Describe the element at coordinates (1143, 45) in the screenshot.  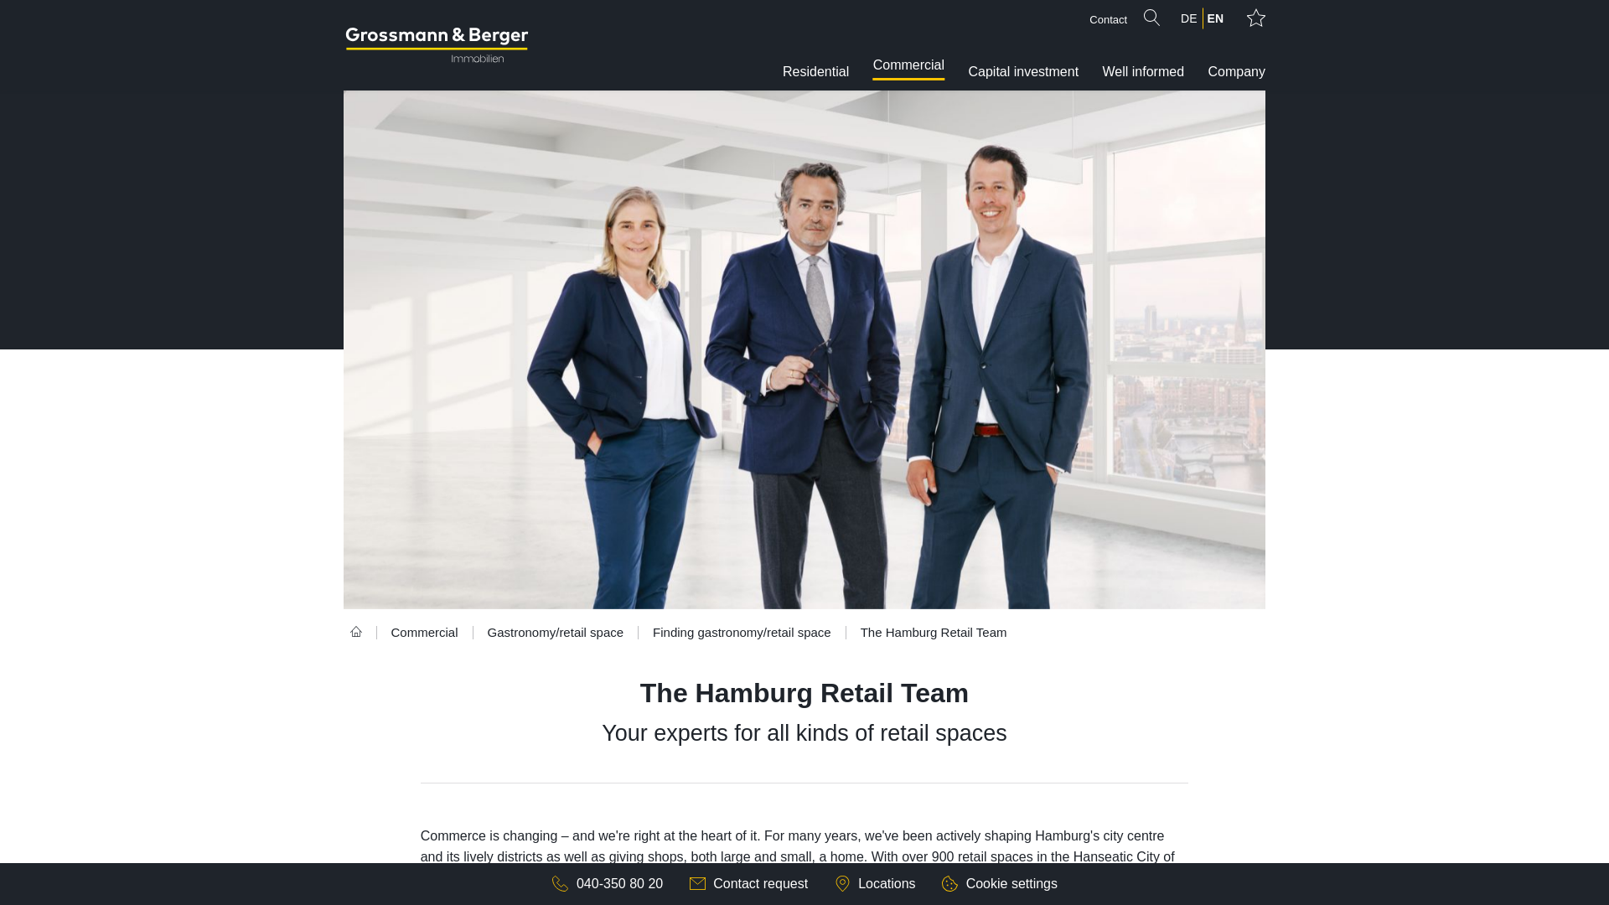
I see `Well informed` at that location.